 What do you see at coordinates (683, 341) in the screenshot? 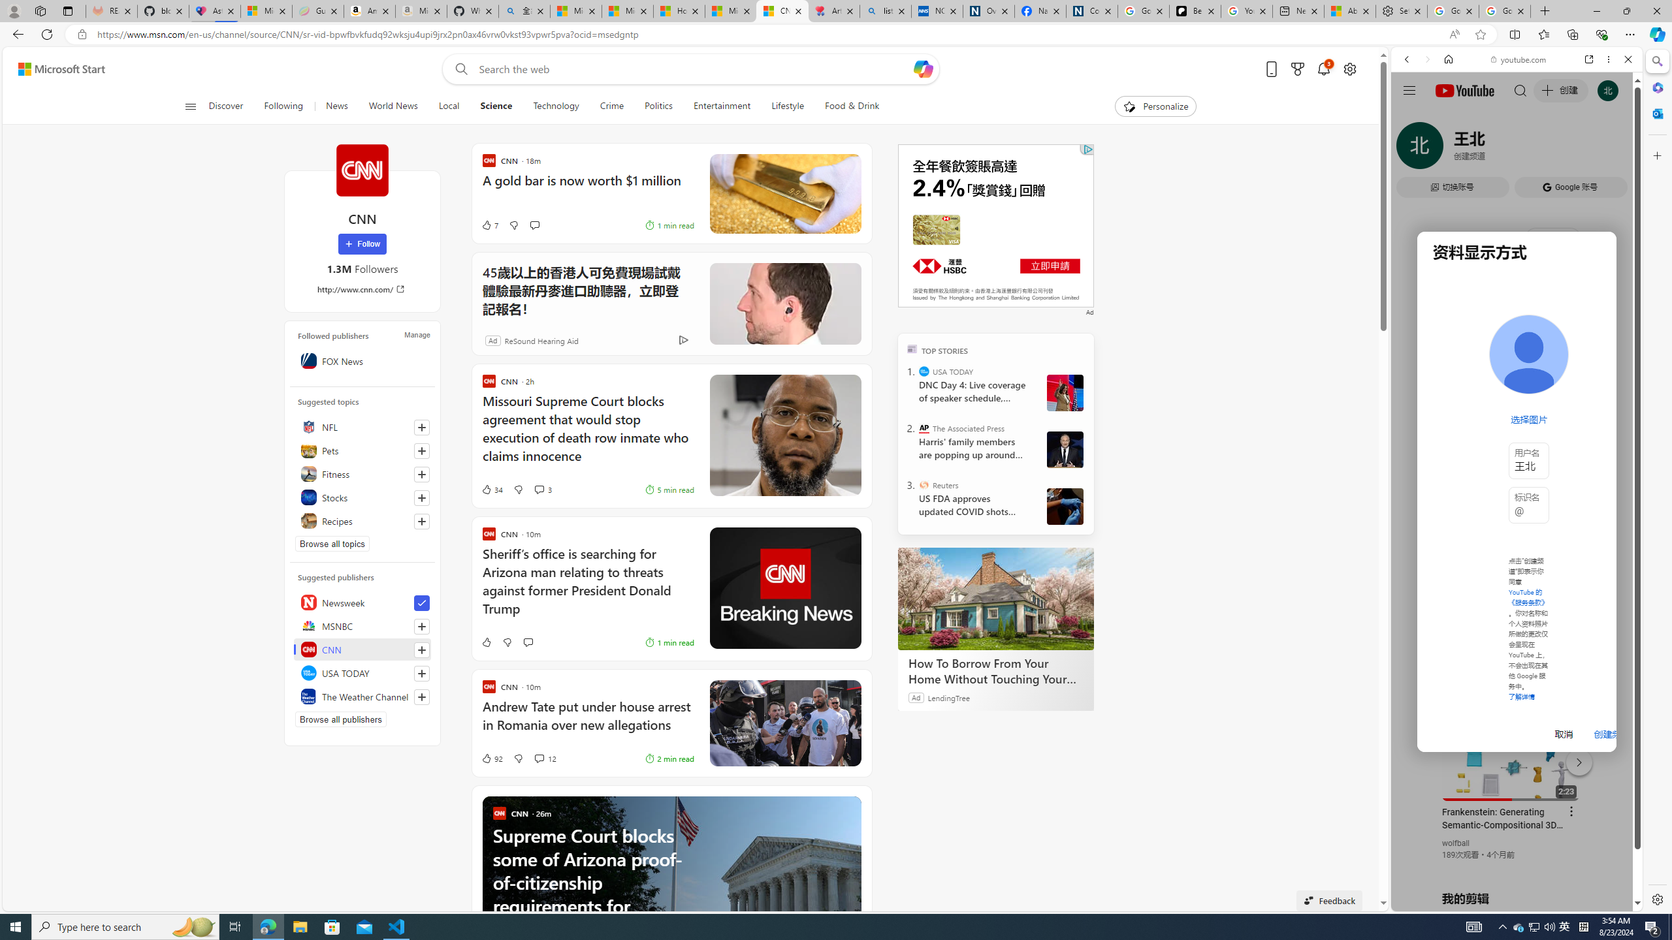
I see `Ad Choice` at bounding box center [683, 341].